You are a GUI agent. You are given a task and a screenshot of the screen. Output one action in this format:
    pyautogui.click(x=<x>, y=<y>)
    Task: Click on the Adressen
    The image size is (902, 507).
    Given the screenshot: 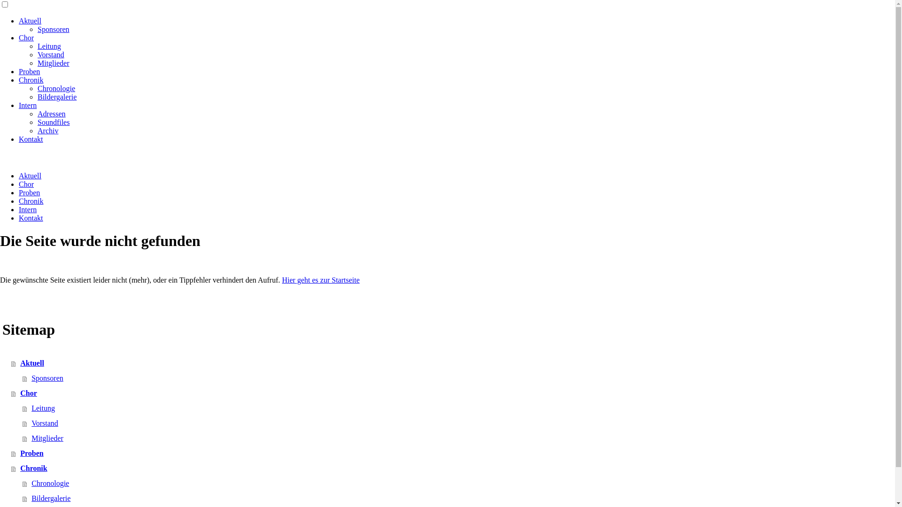 What is the action you would take?
    pyautogui.click(x=52, y=114)
    